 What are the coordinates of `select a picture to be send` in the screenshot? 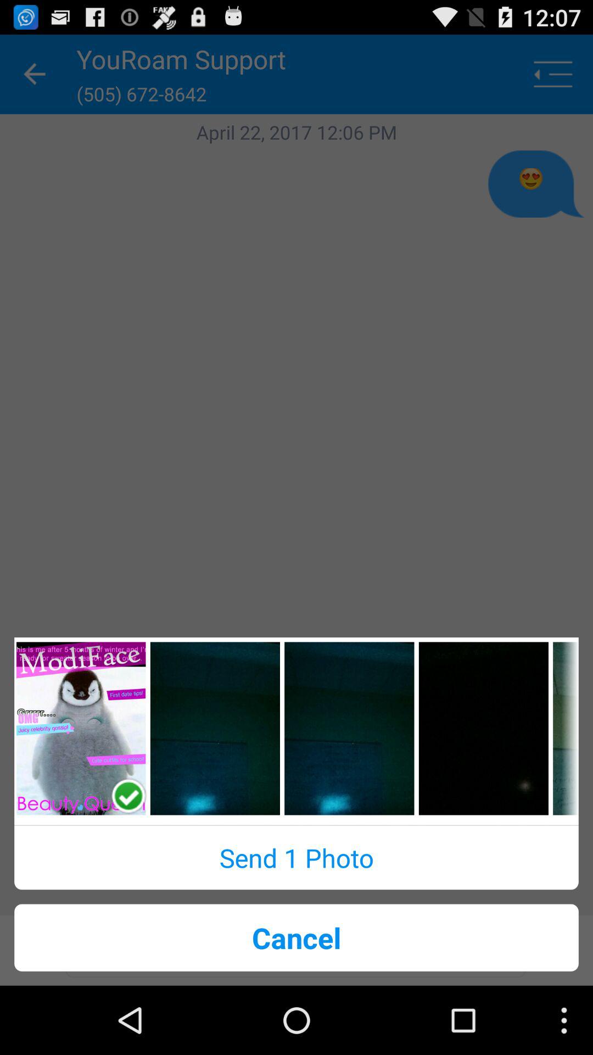 It's located at (215, 729).